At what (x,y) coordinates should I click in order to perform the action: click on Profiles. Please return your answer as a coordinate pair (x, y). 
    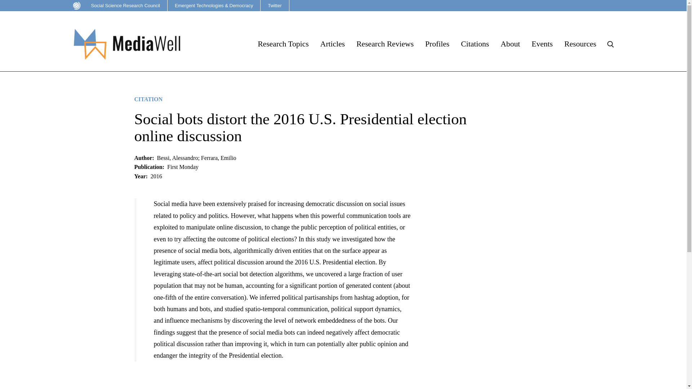
    Looking at the image, I should click on (437, 44).